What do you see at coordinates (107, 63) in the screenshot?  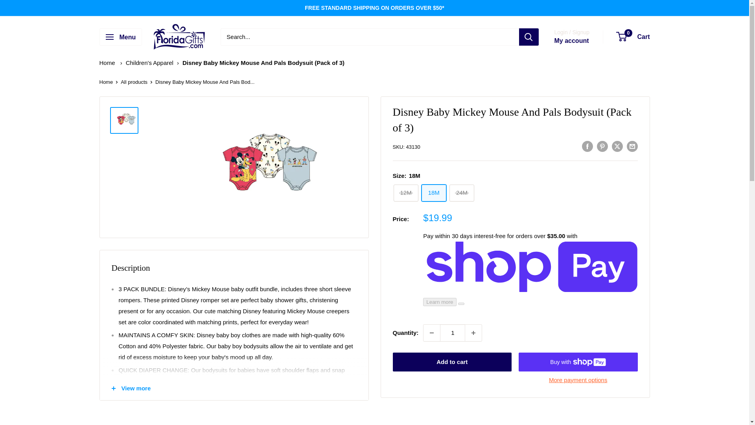 I see `Home` at bounding box center [107, 63].